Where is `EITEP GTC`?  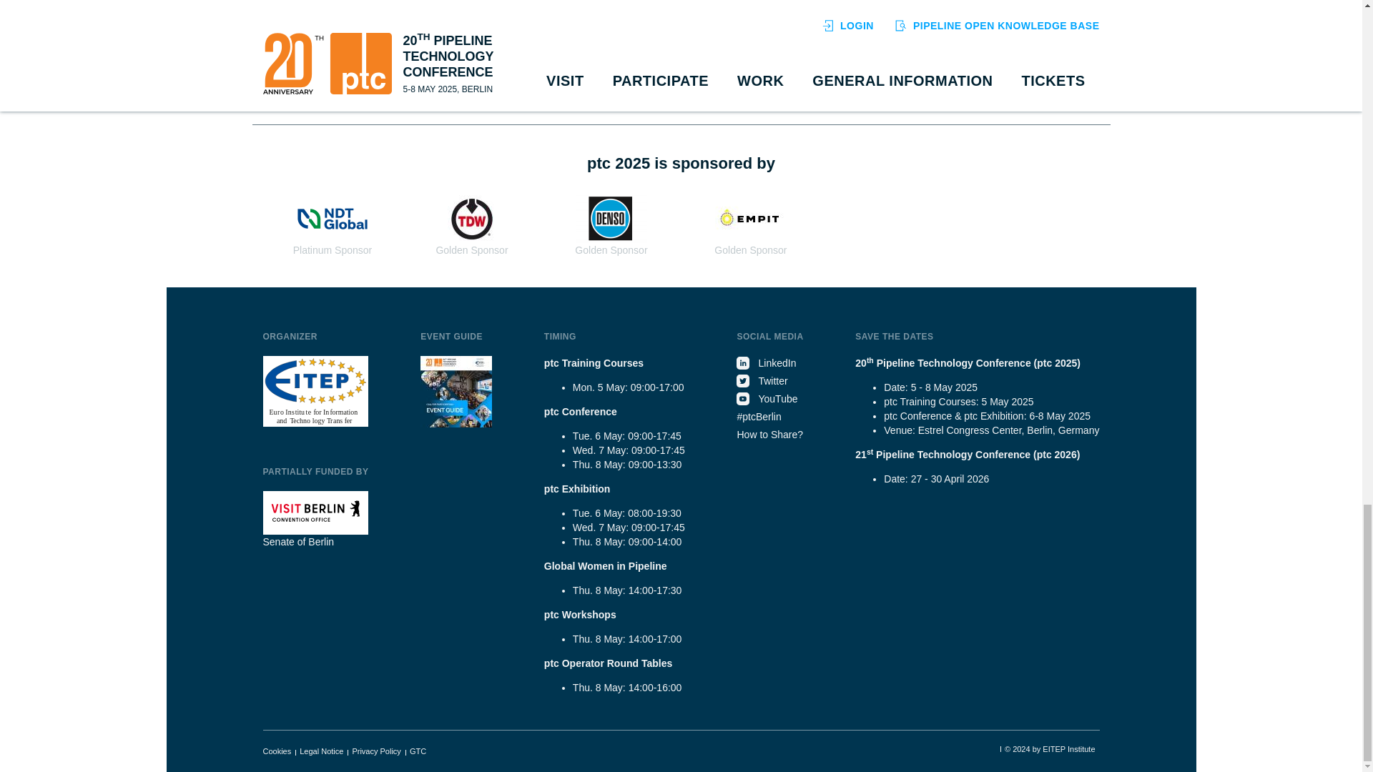 EITEP GTC is located at coordinates (418, 751).